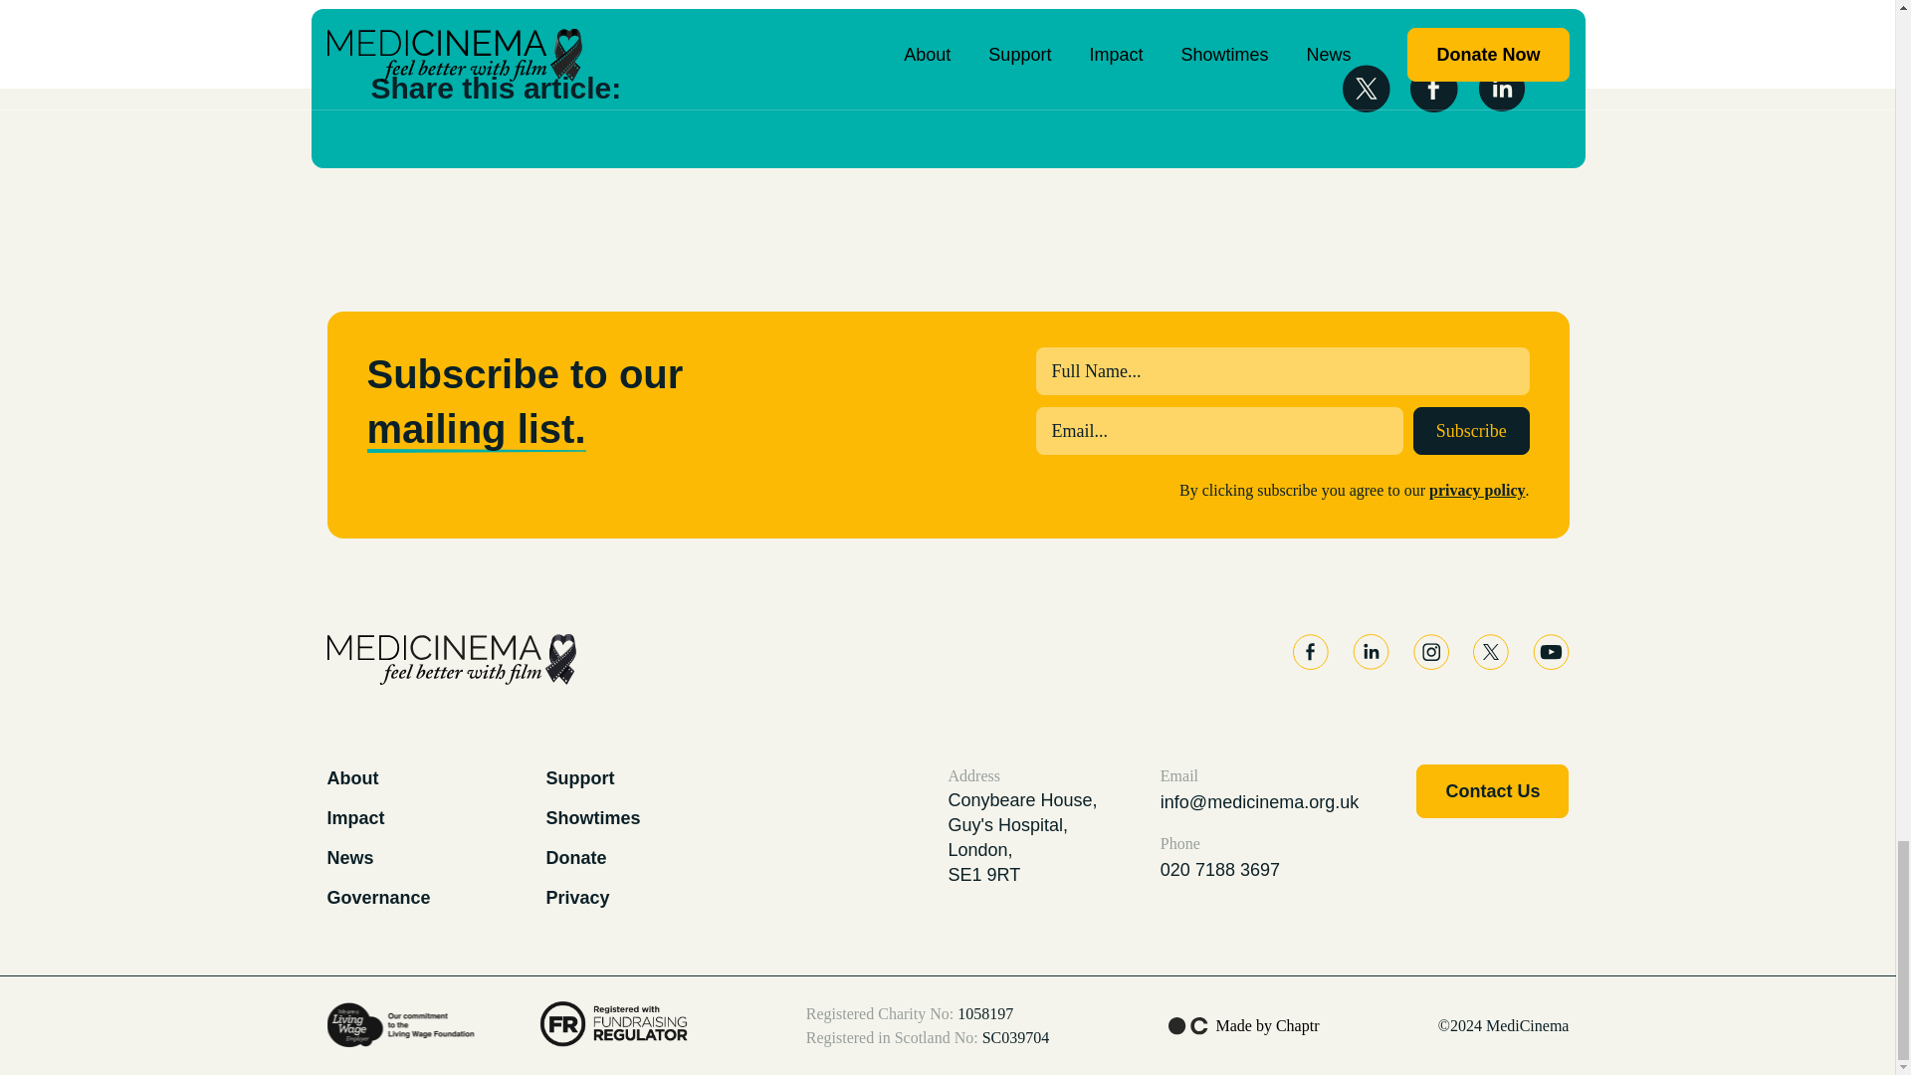  What do you see at coordinates (592, 818) in the screenshot?
I see `Showtimes` at bounding box center [592, 818].